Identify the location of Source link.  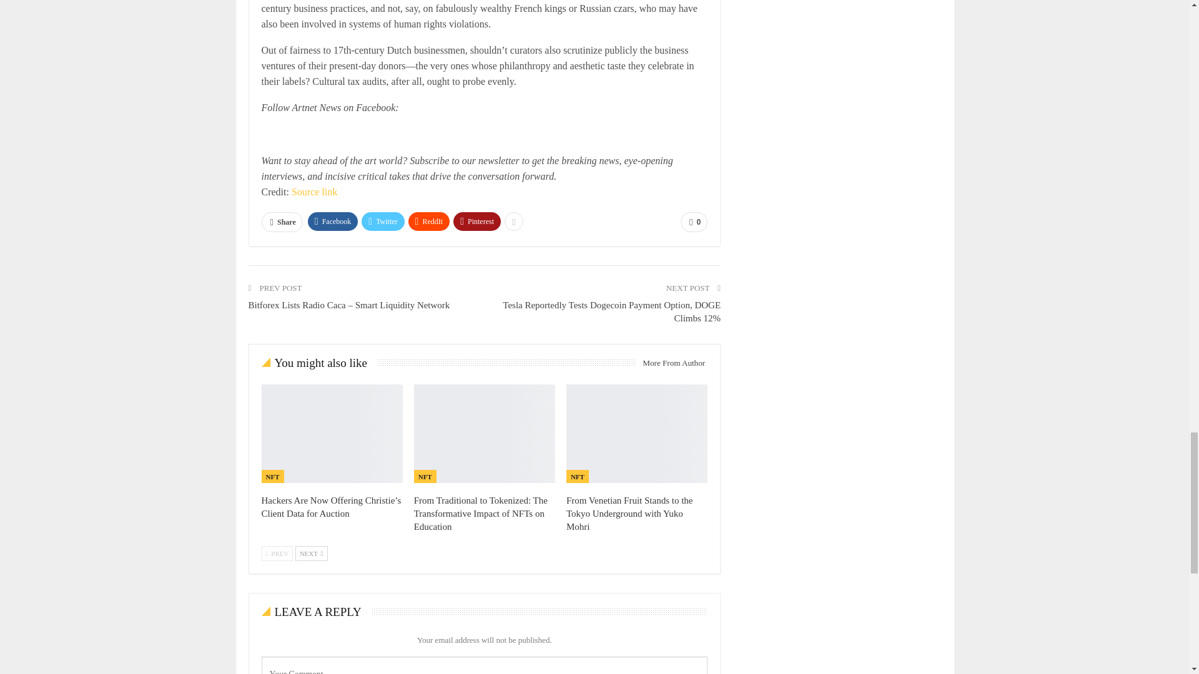
(313, 192).